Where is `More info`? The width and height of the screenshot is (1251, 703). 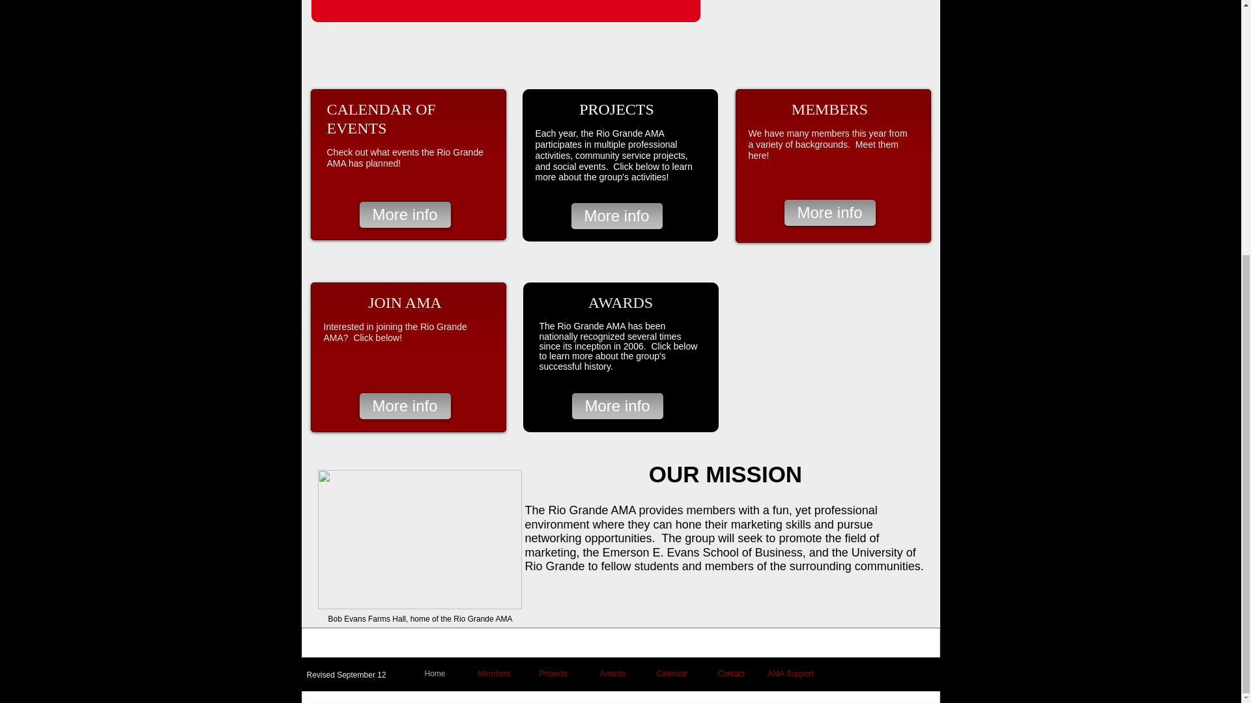 More info is located at coordinates (616, 216).